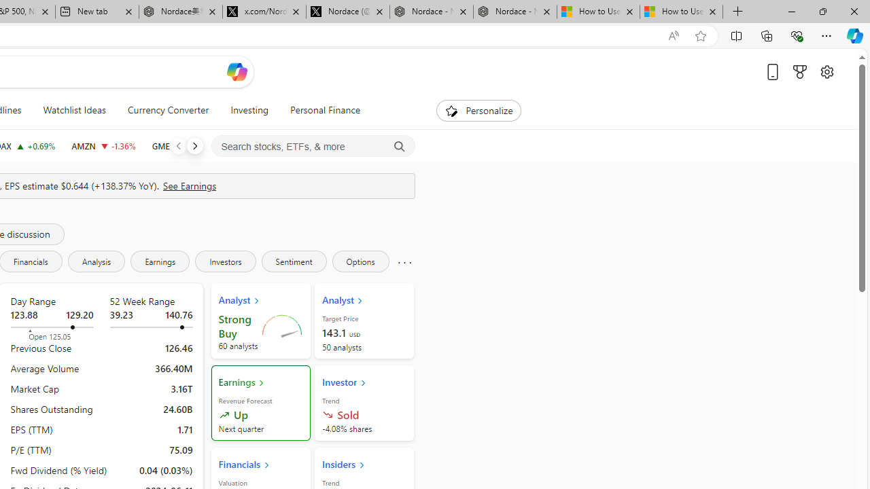 This screenshot has width=870, height=489. What do you see at coordinates (181, 145) in the screenshot?
I see `GME GAMESTOP CORP. decrease 20.74 -0.62 -2.90%` at bounding box center [181, 145].